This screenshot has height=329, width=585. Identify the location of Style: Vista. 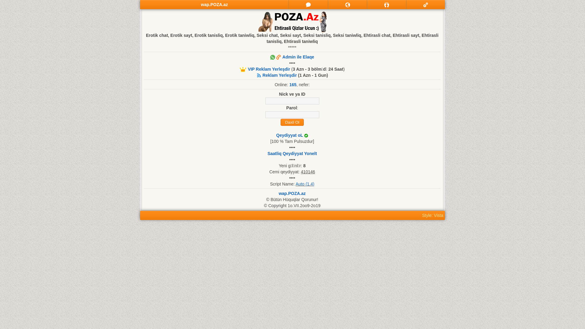
(433, 215).